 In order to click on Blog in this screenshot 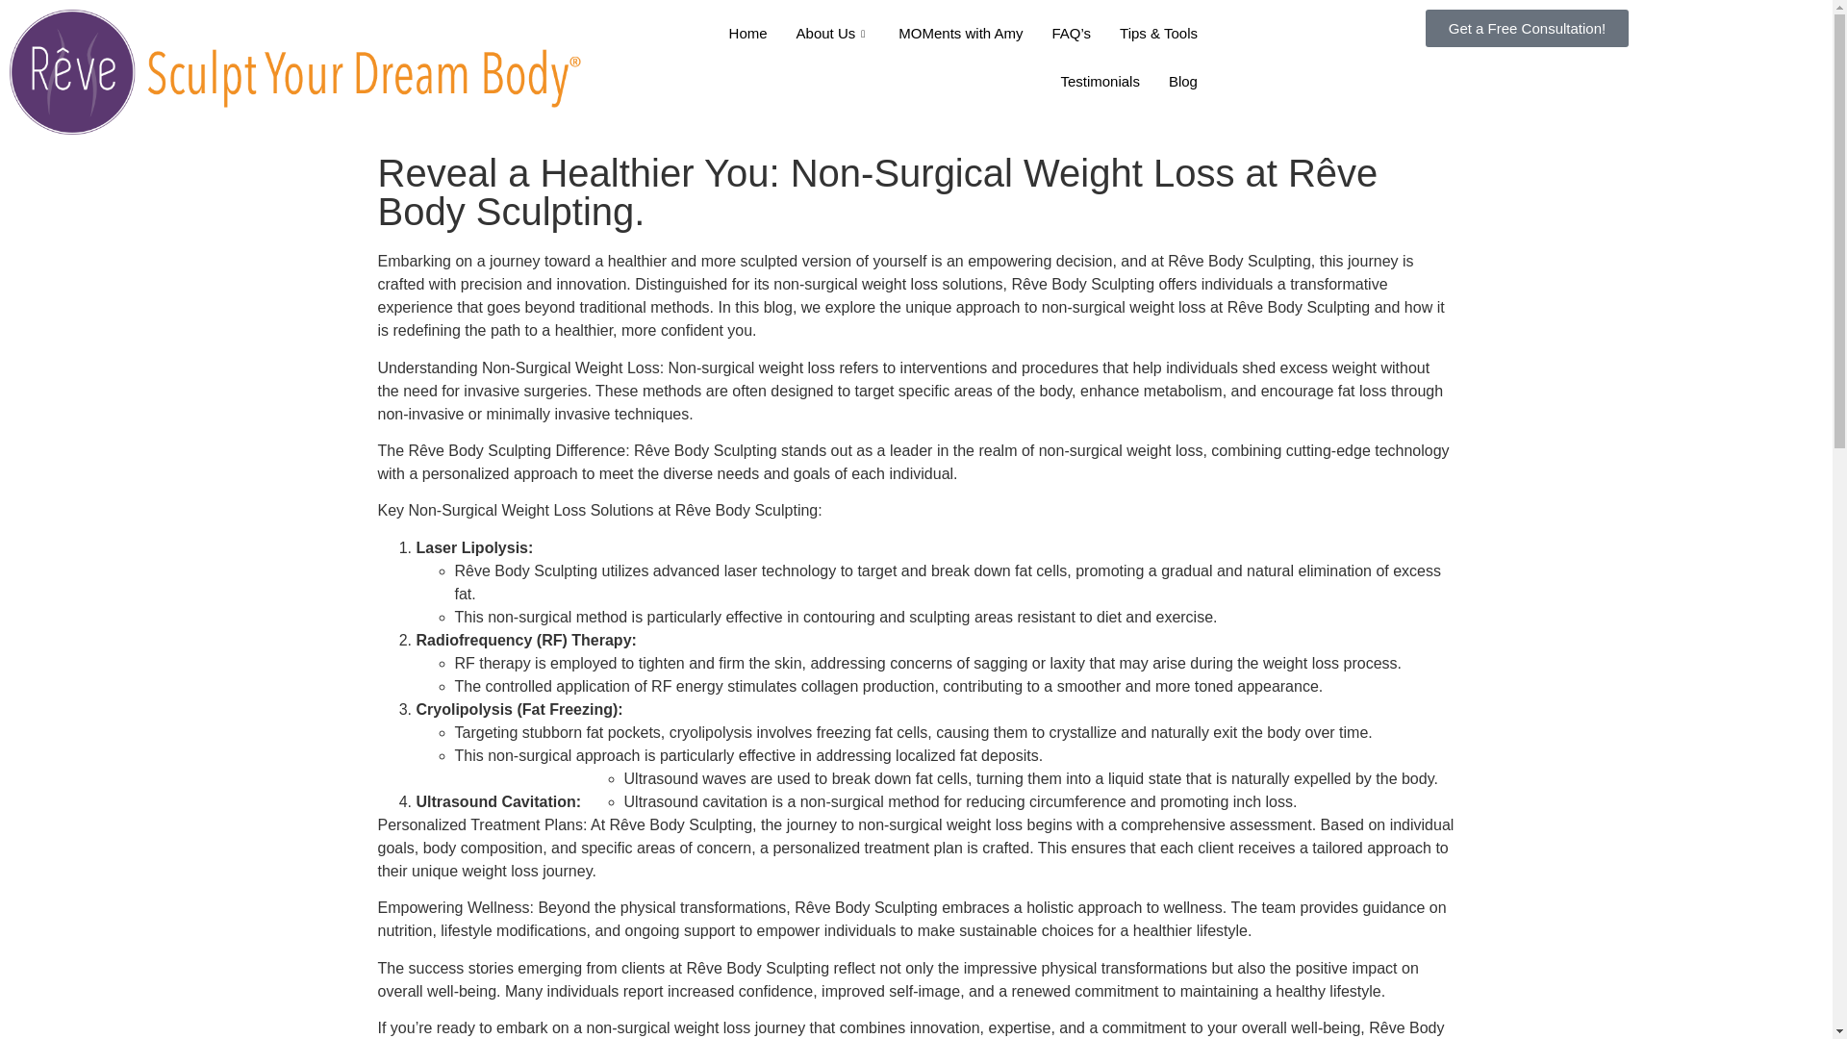, I will do `click(1183, 82)`.